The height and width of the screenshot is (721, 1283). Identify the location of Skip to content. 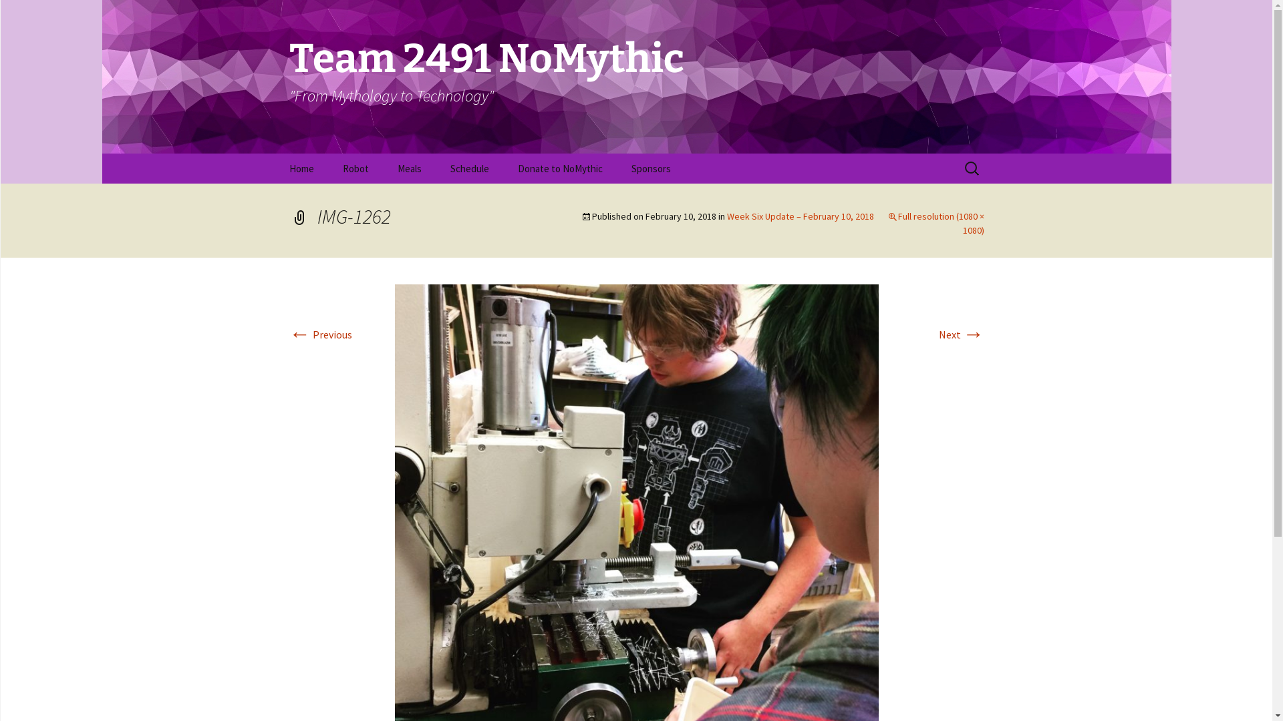
(275, 154).